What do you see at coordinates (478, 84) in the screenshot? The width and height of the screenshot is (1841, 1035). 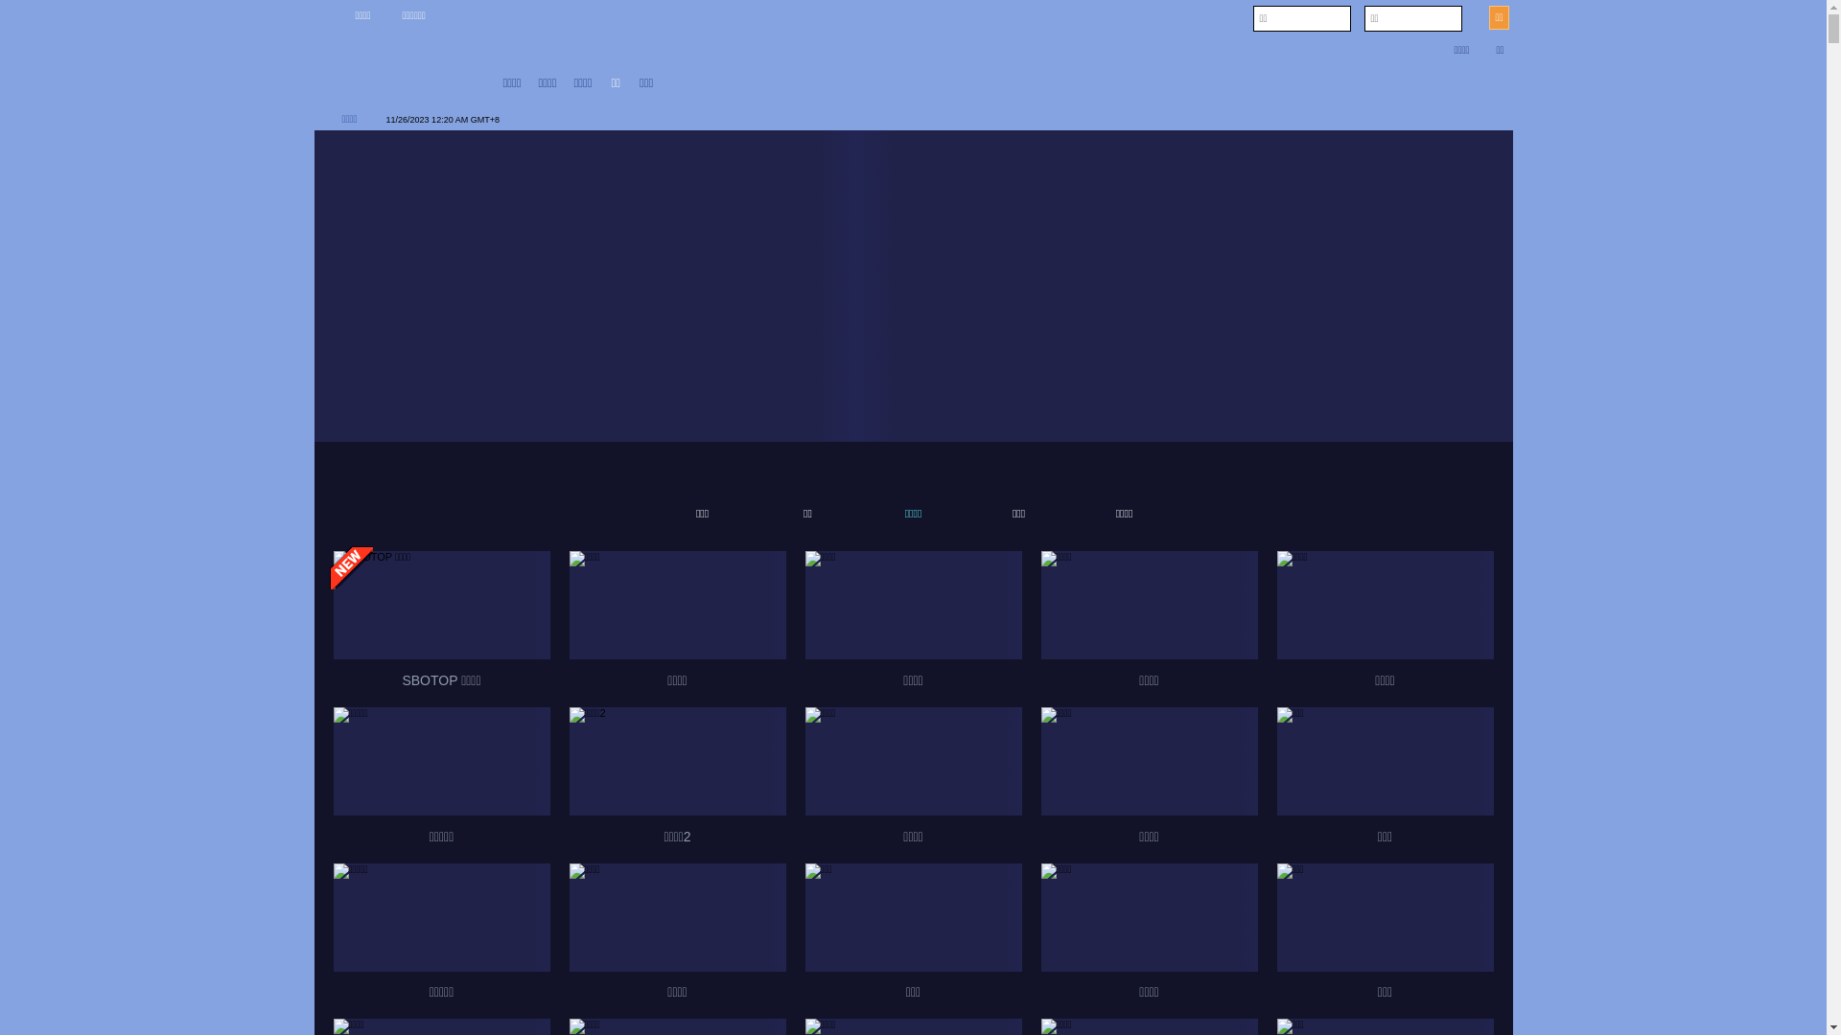 I see `Home` at bounding box center [478, 84].